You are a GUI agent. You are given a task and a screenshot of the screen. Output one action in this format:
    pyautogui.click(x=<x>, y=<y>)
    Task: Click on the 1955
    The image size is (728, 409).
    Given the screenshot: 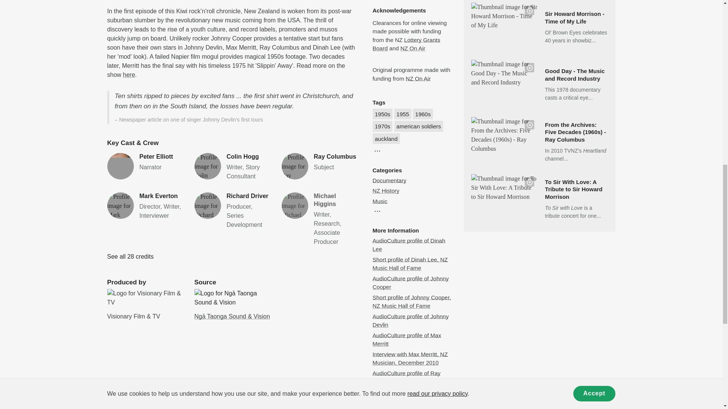 What is the action you would take?
    pyautogui.click(x=423, y=114)
    